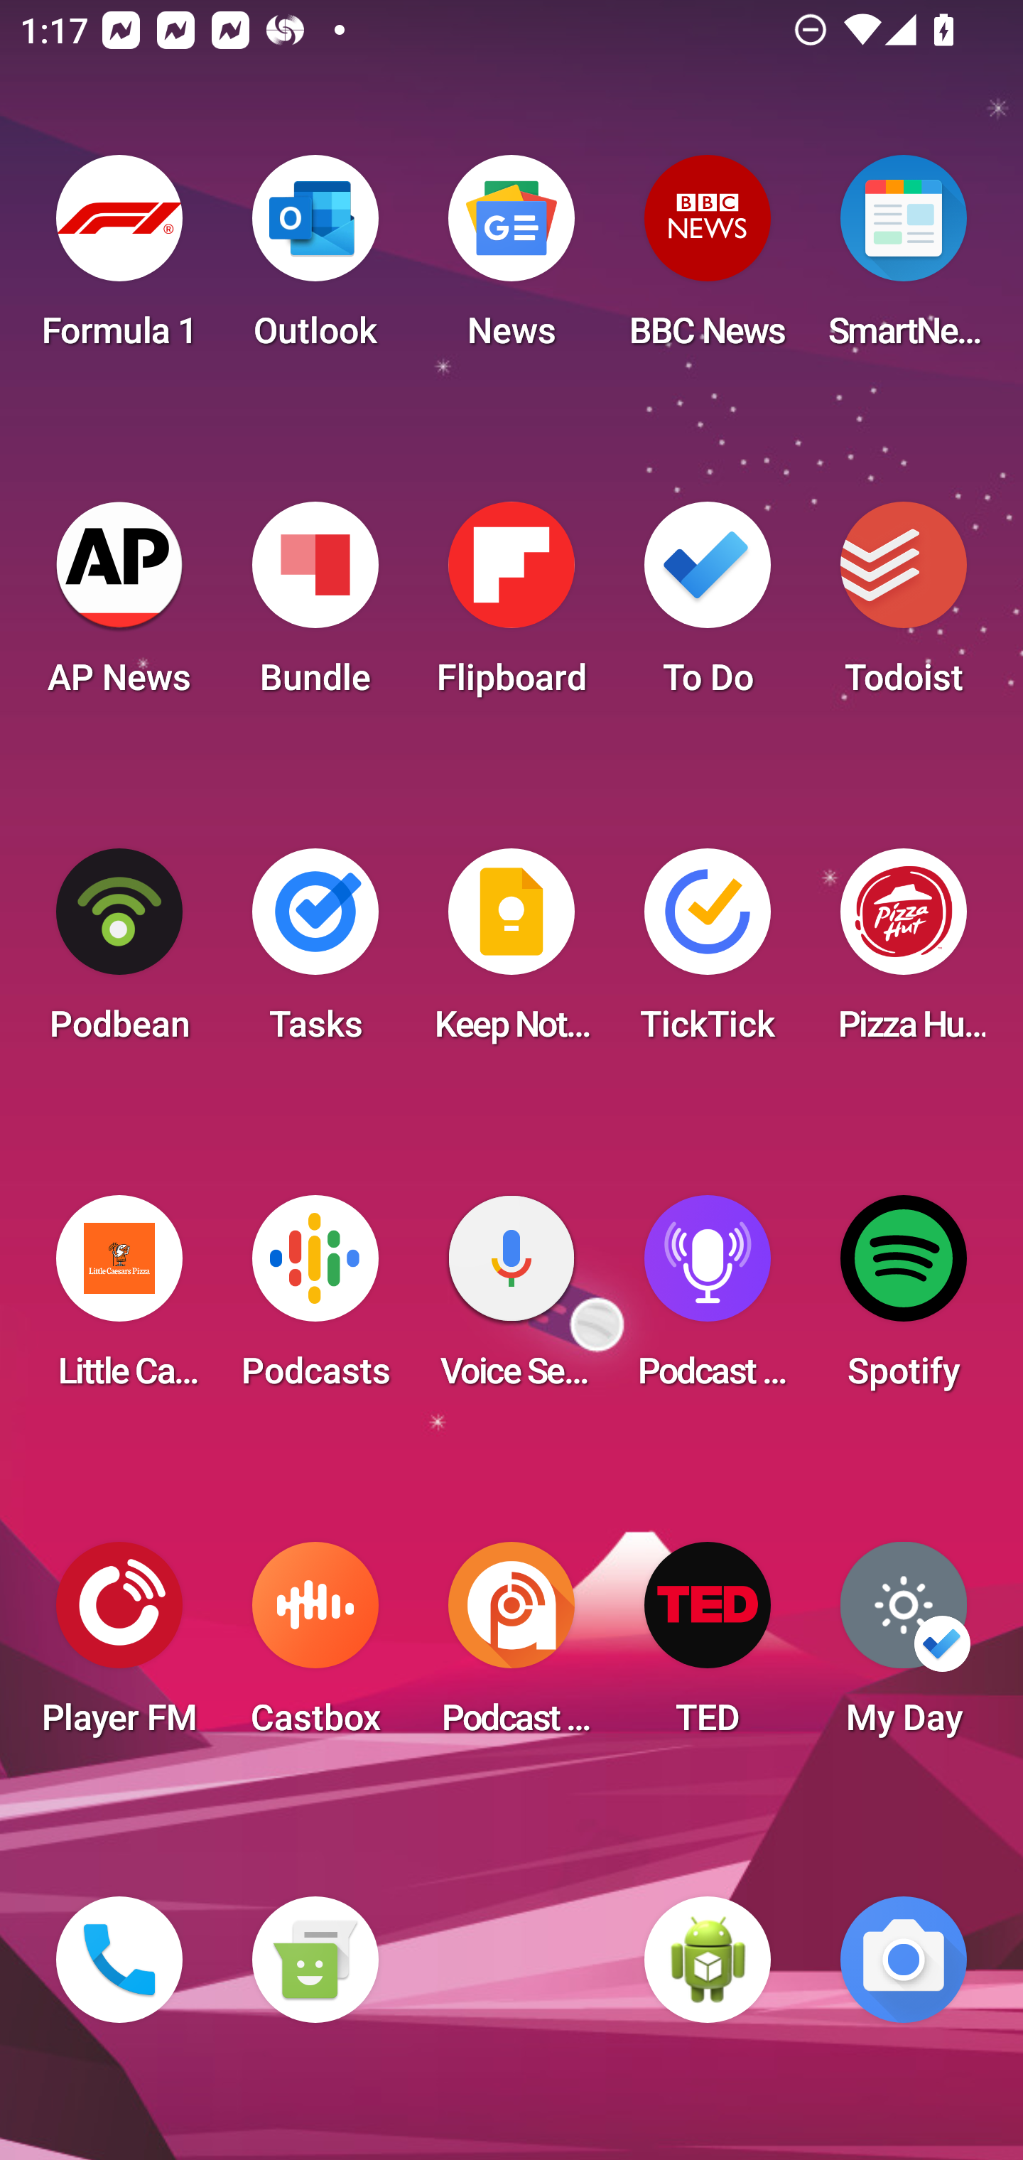 The width and height of the screenshot is (1023, 2160). What do you see at coordinates (119, 1647) in the screenshot?
I see `Player FM` at bounding box center [119, 1647].